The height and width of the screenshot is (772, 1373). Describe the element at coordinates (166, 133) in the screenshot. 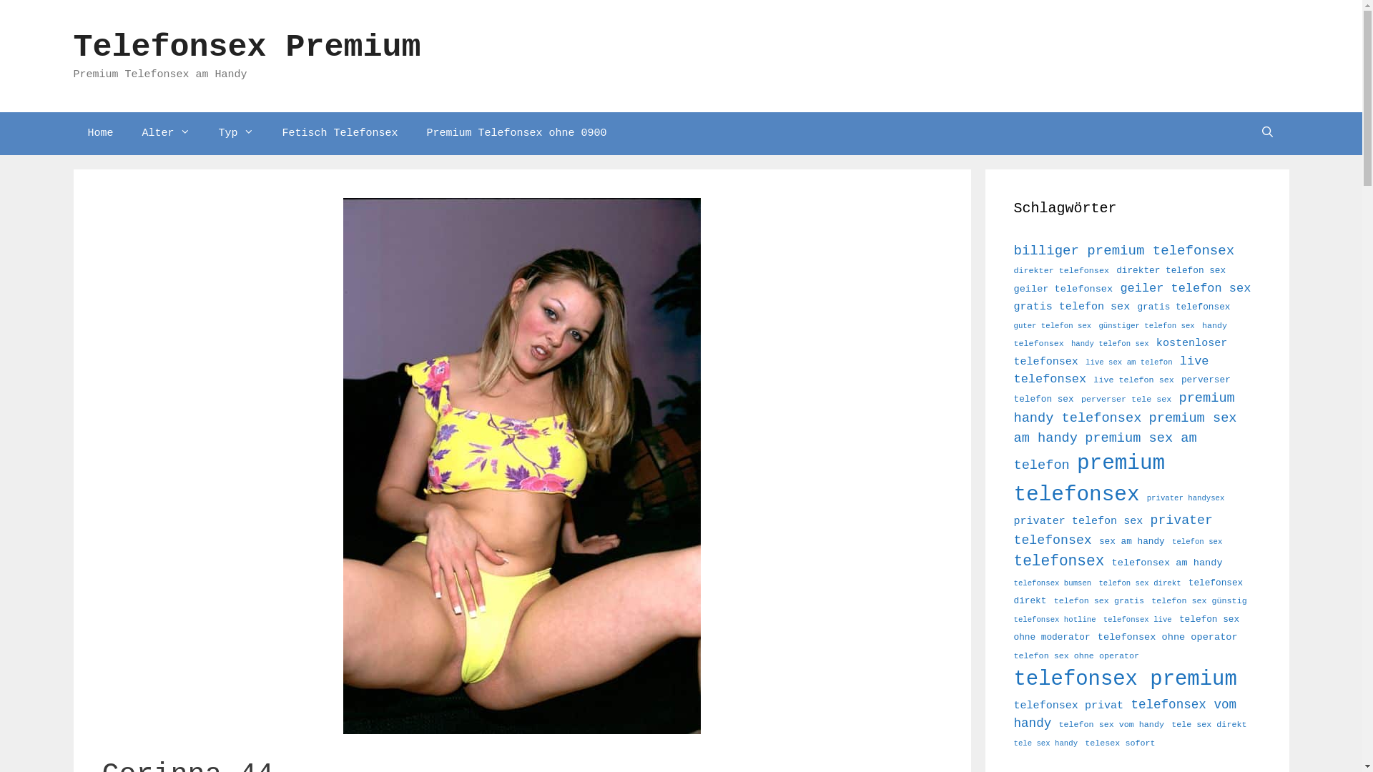

I see `Alter` at that location.